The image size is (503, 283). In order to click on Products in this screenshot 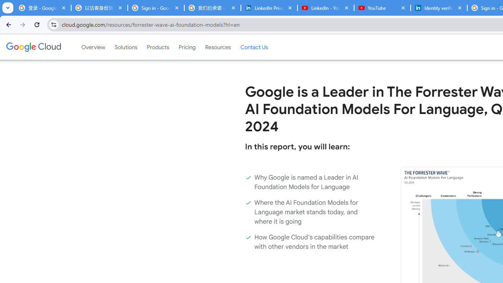, I will do `click(158, 47)`.